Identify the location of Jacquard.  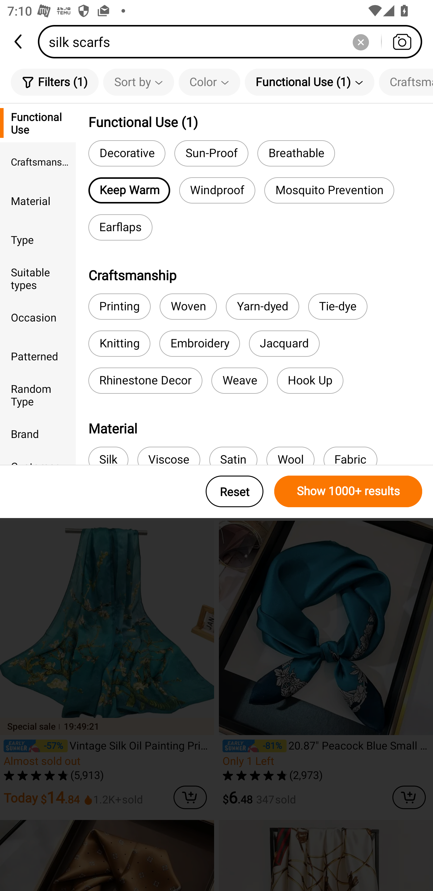
(284, 343).